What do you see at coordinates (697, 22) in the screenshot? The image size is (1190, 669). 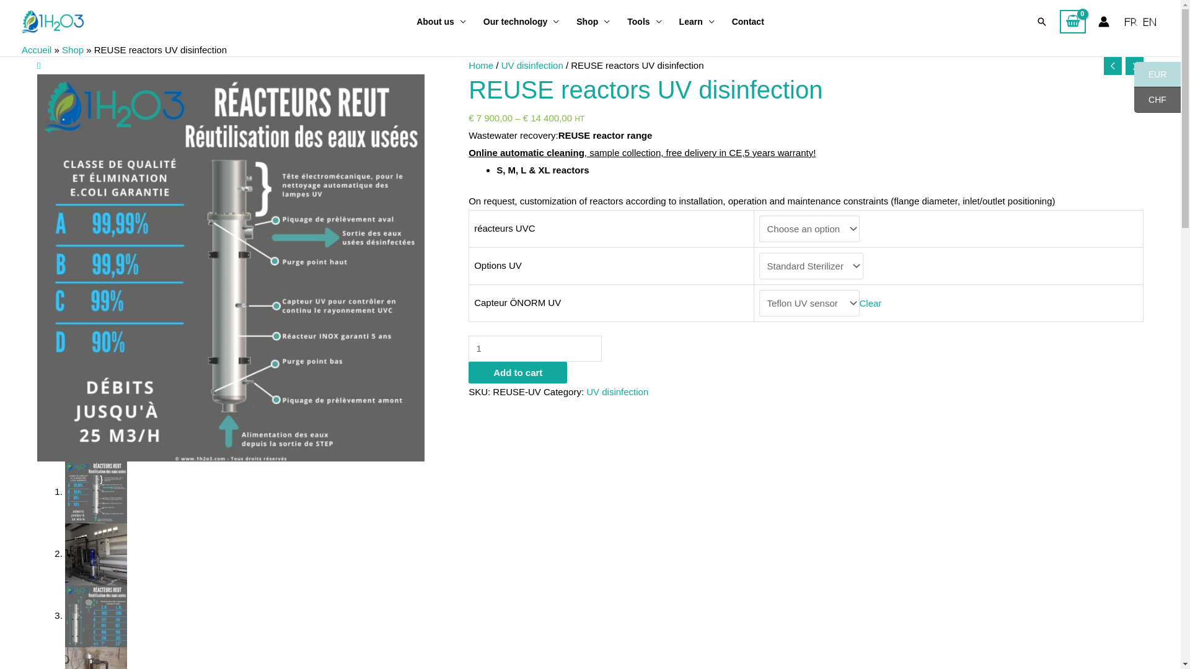 I see `Learn` at bounding box center [697, 22].